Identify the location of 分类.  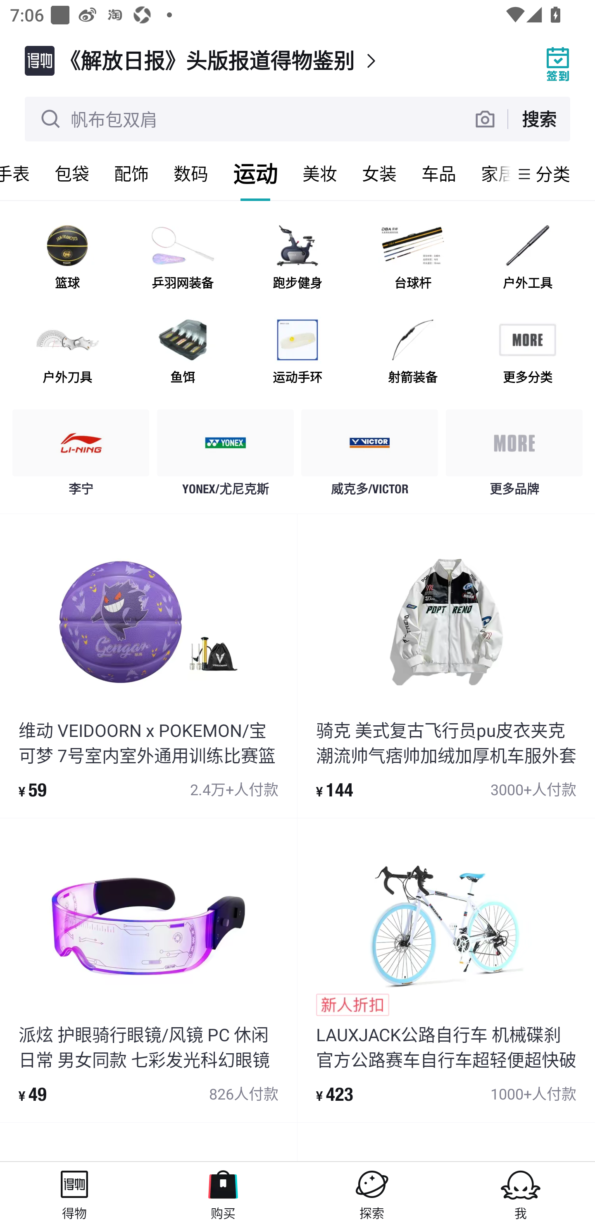
(553, 174).